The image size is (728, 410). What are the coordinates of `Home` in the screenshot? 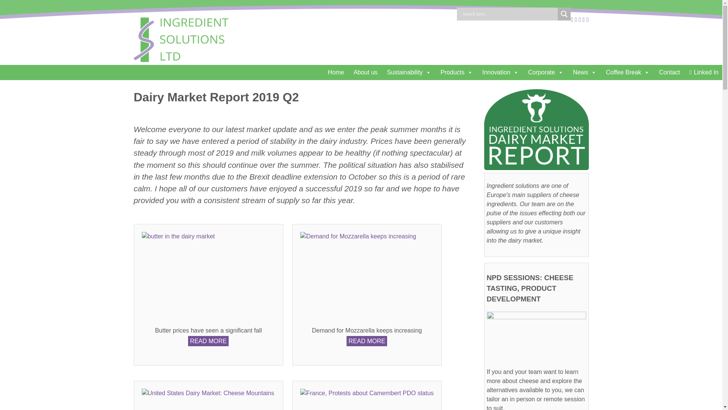 It's located at (335, 72).